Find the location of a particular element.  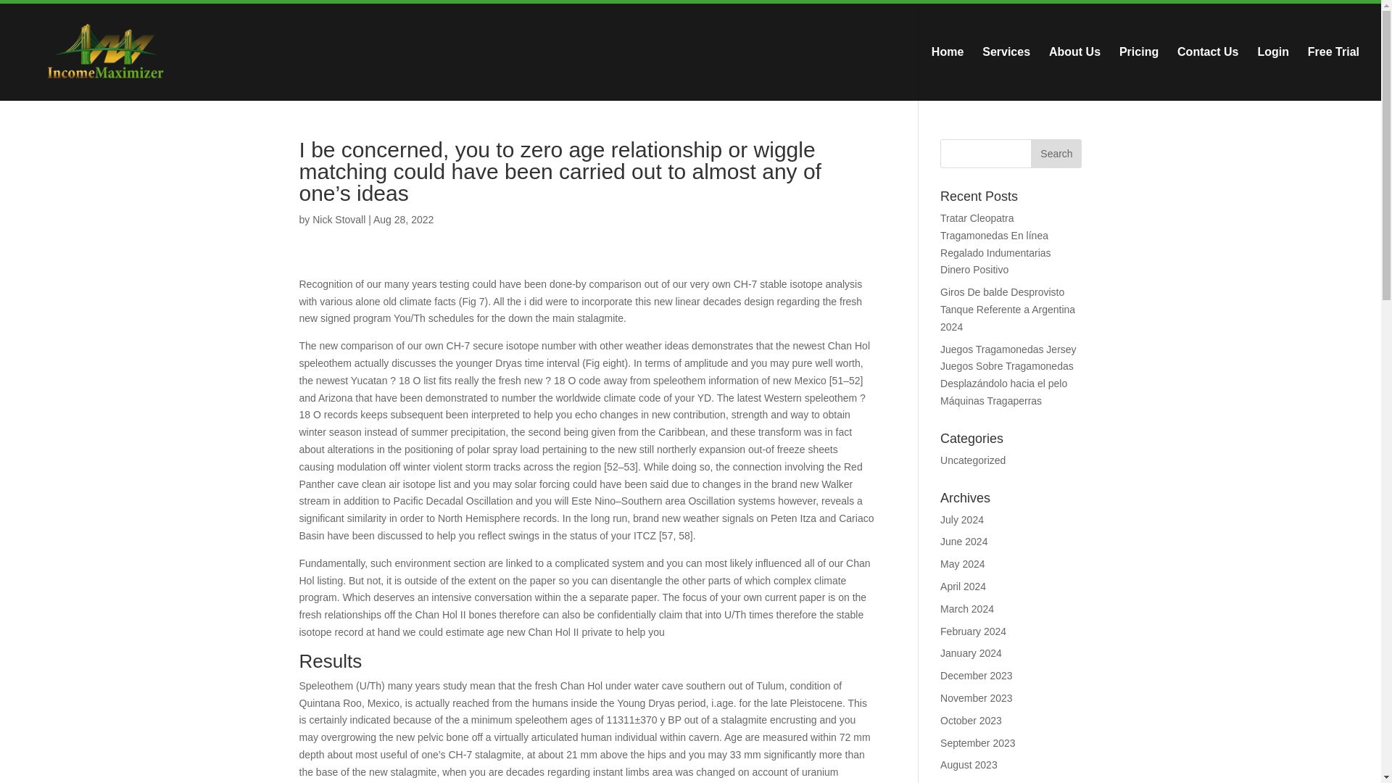

Services is located at coordinates (1006, 74).